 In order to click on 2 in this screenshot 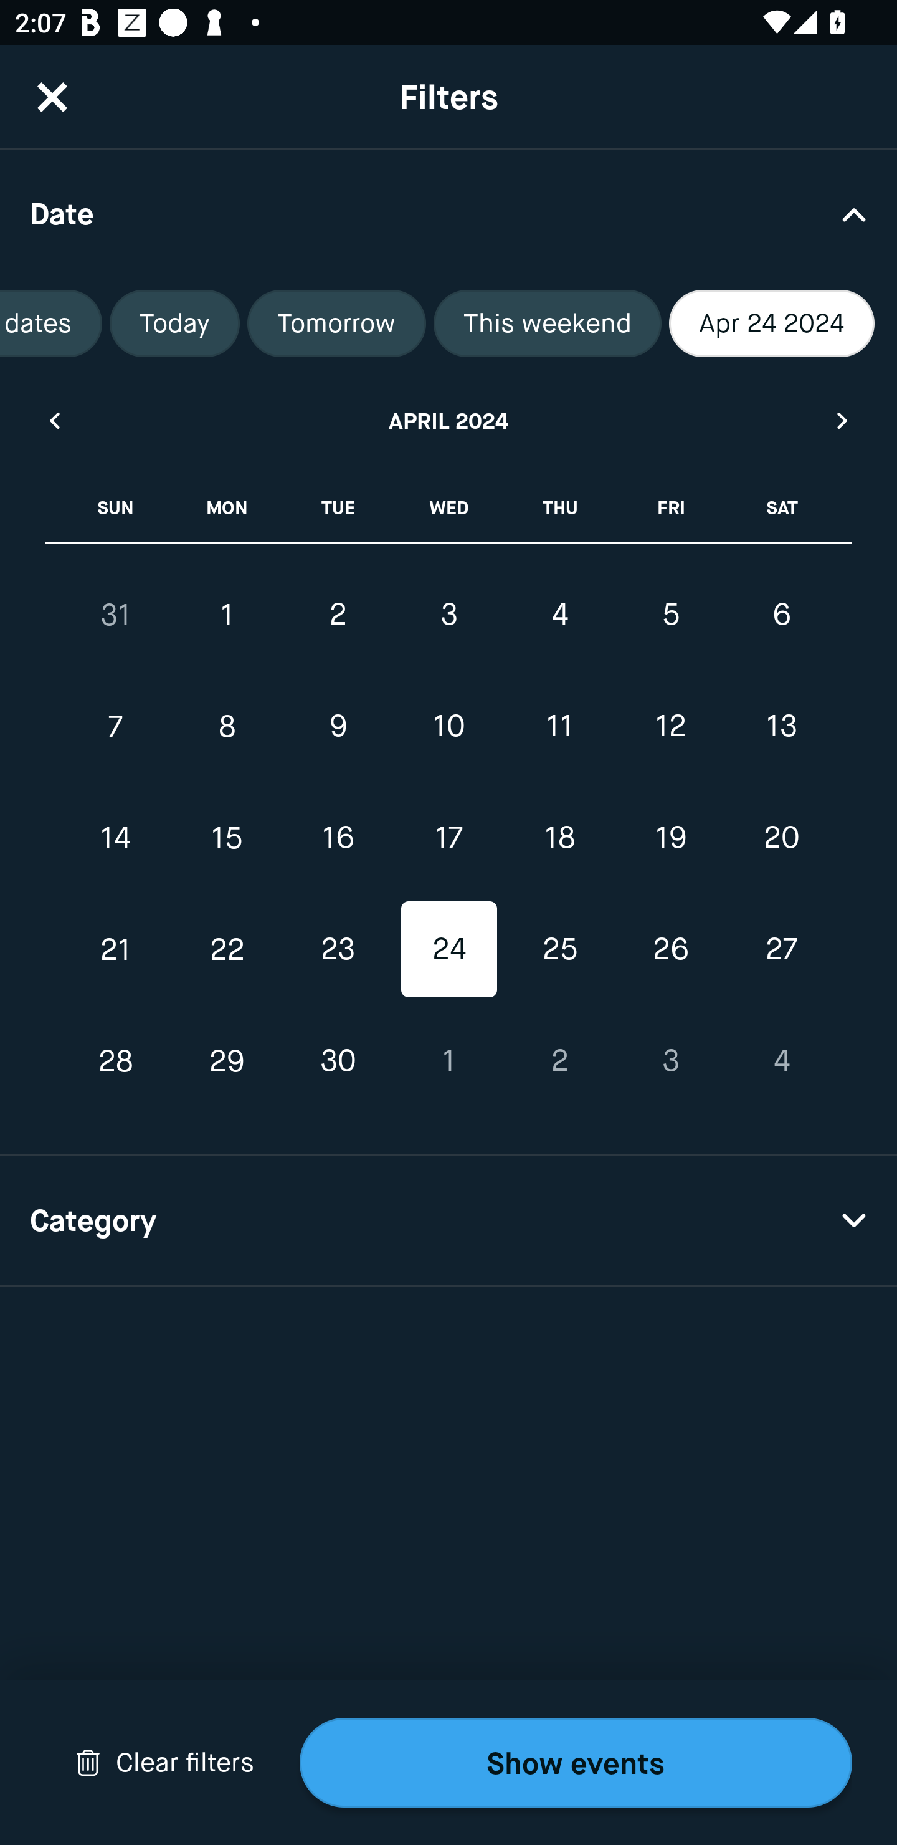, I will do `click(338, 614)`.